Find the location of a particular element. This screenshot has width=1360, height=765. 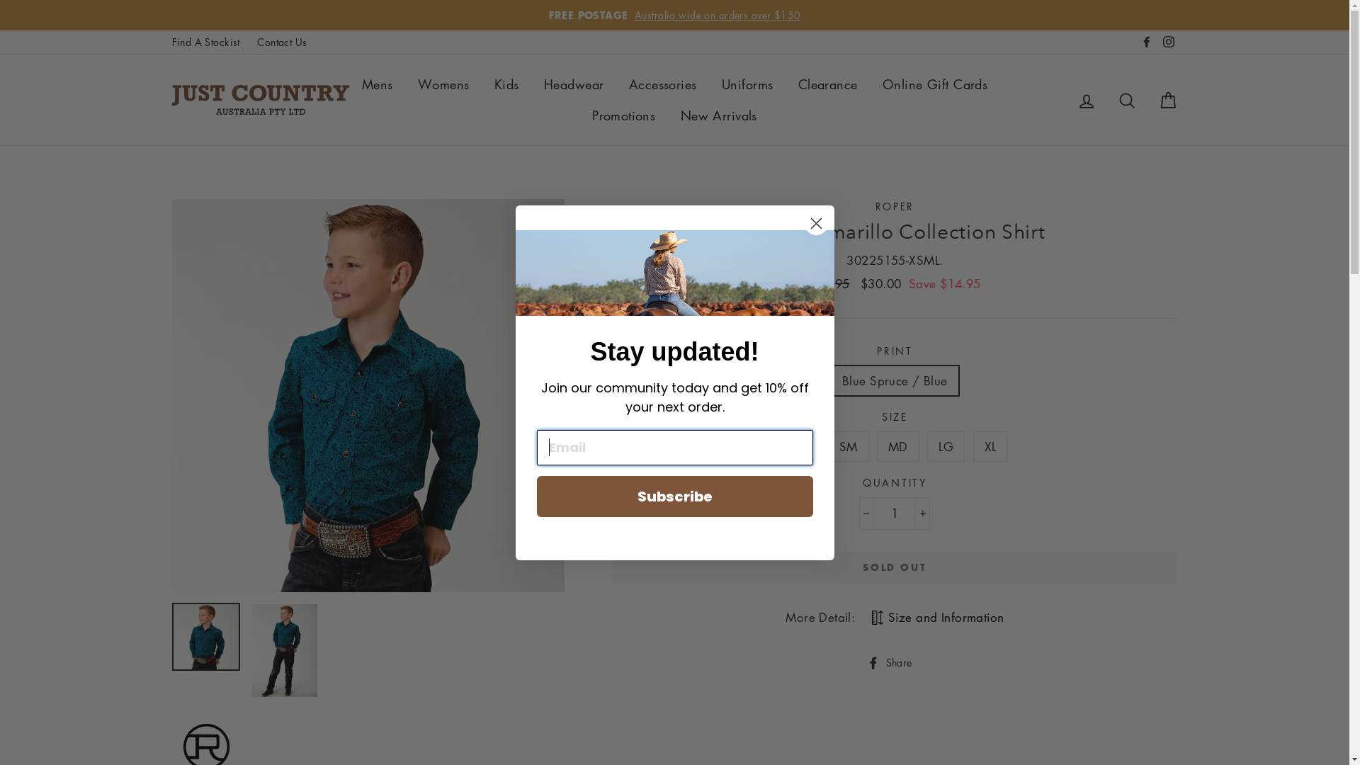

Log in is located at coordinates (1087, 99).